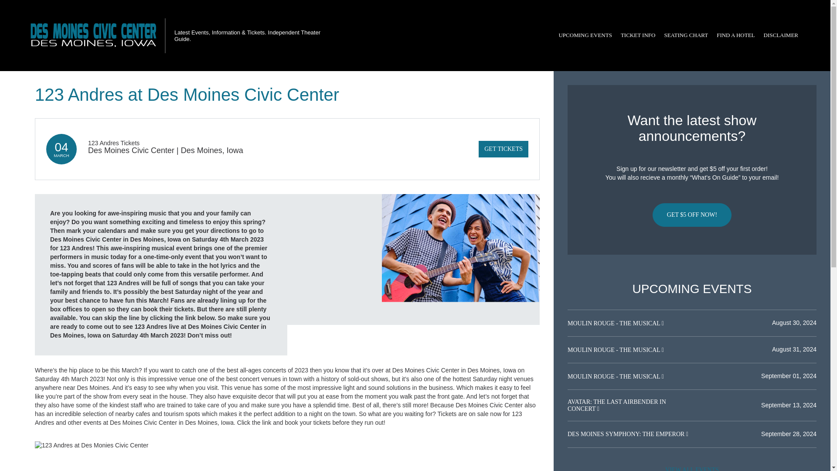 This screenshot has width=837, height=471. Describe the element at coordinates (615, 350) in the screenshot. I see `MOULIN ROUGE - THE MUSICAL` at that location.